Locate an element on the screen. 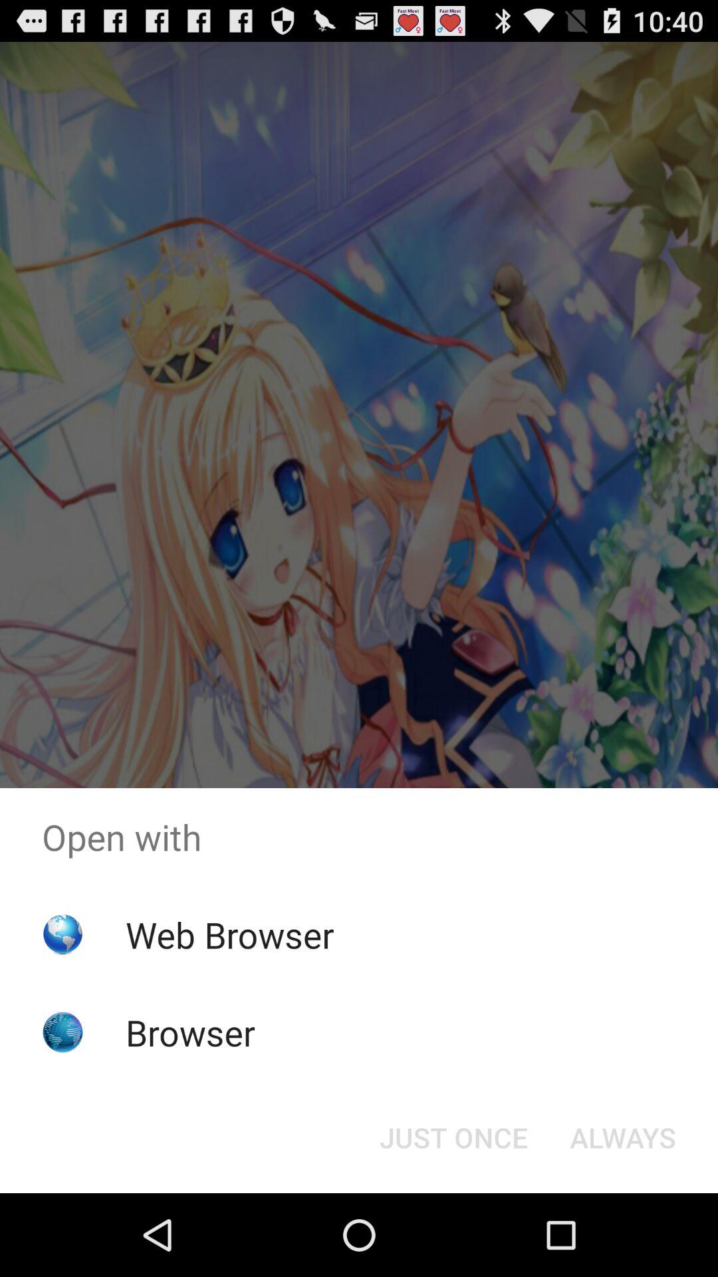  tap the item next to just once icon is located at coordinates (622, 1137).